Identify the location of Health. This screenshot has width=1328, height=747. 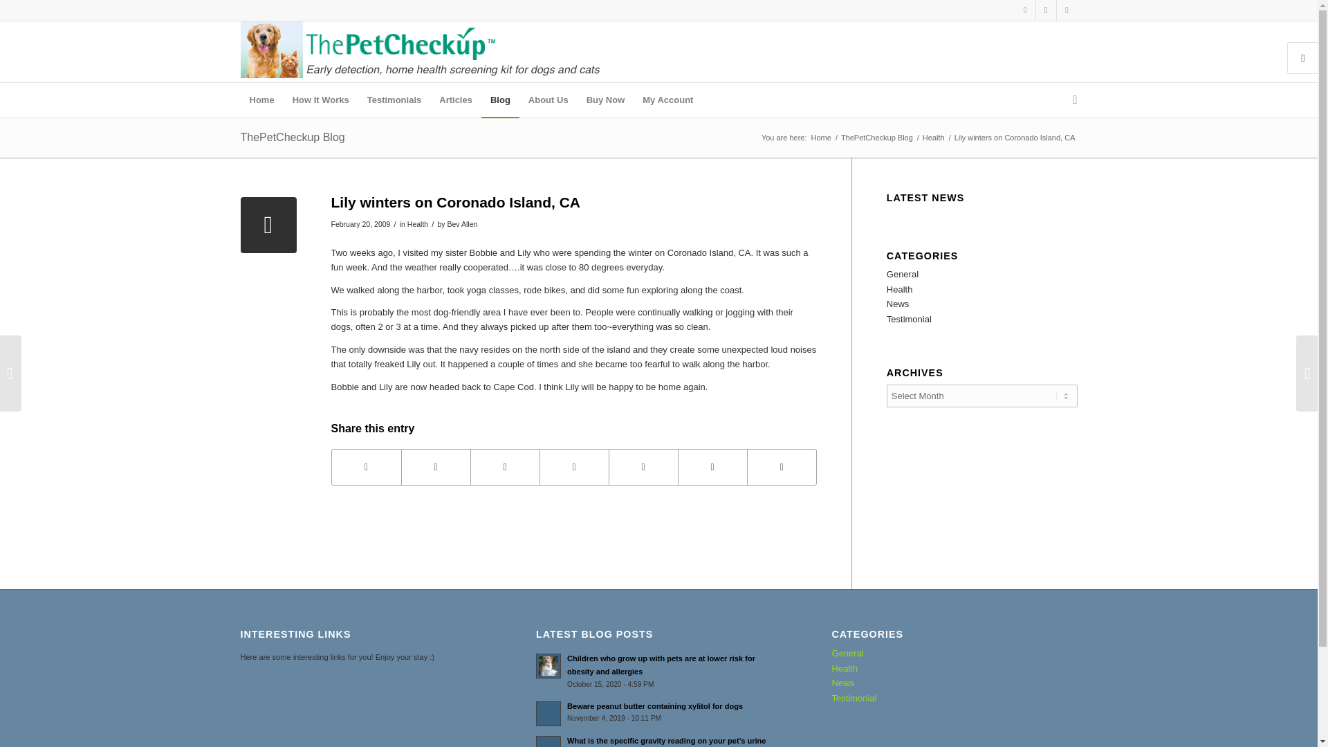
(418, 224).